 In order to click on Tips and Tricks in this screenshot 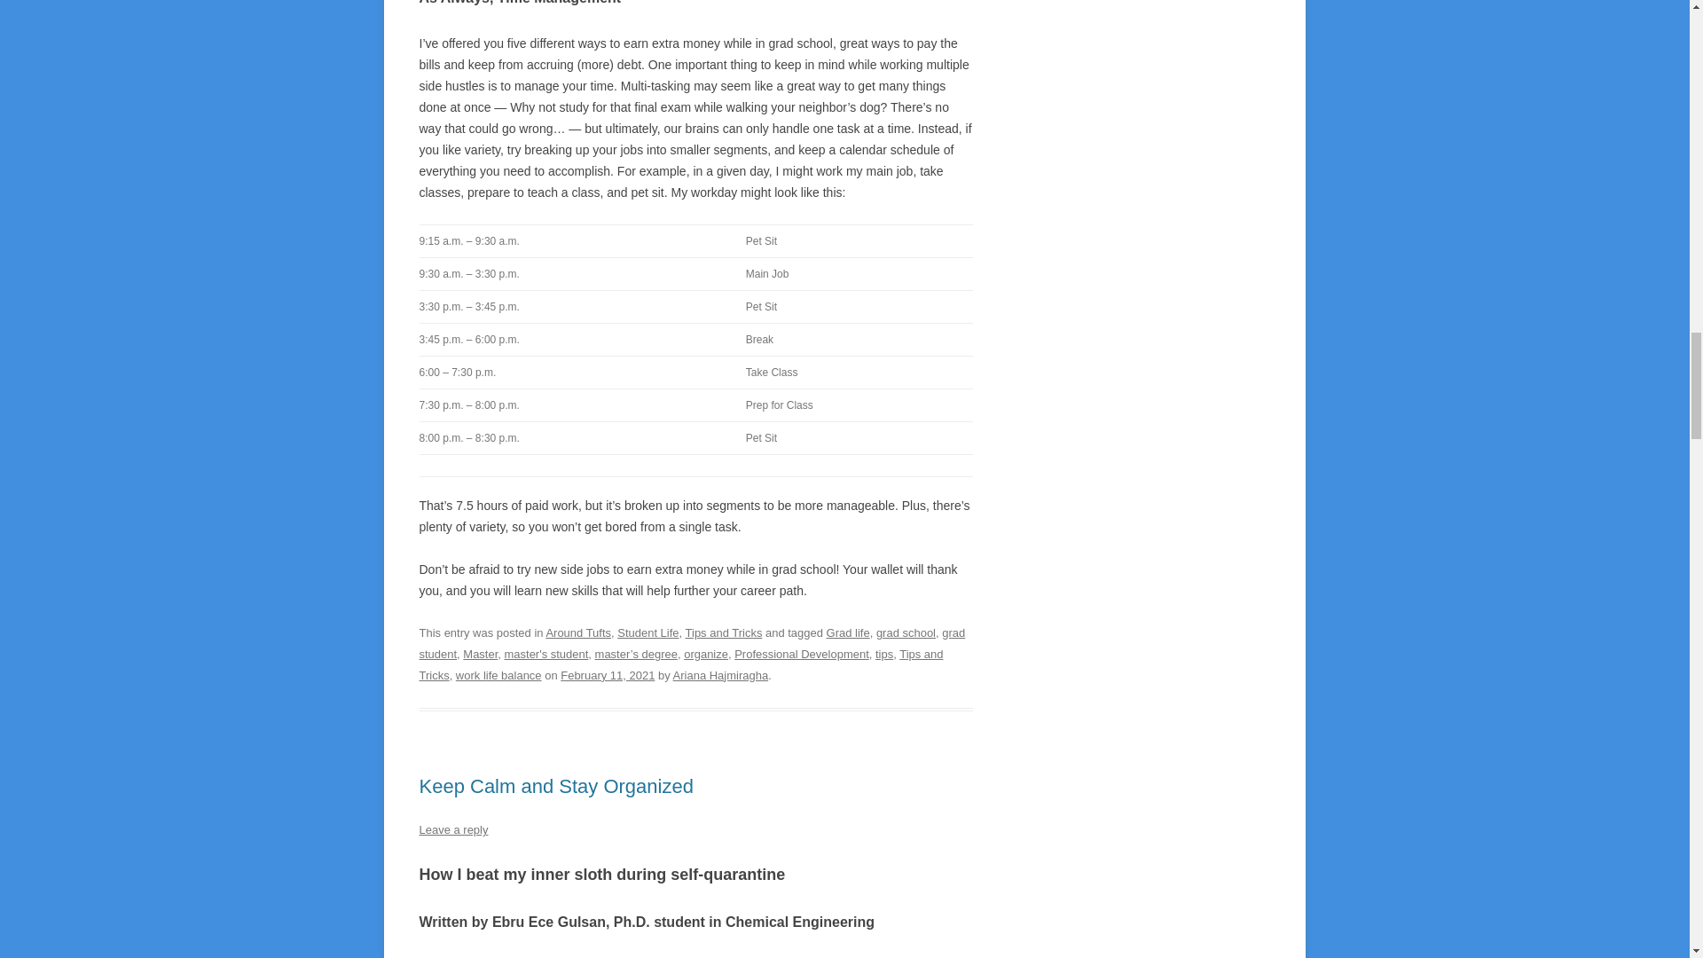, I will do `click(681, 664)`.